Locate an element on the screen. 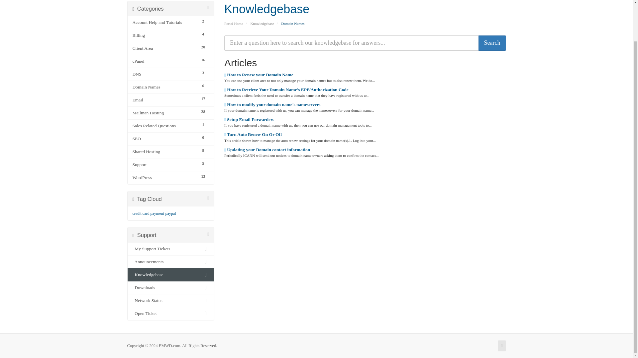 Image resolution: width=638 pixels, height=358 pixels. DNS is located at coordinates (164, 74).